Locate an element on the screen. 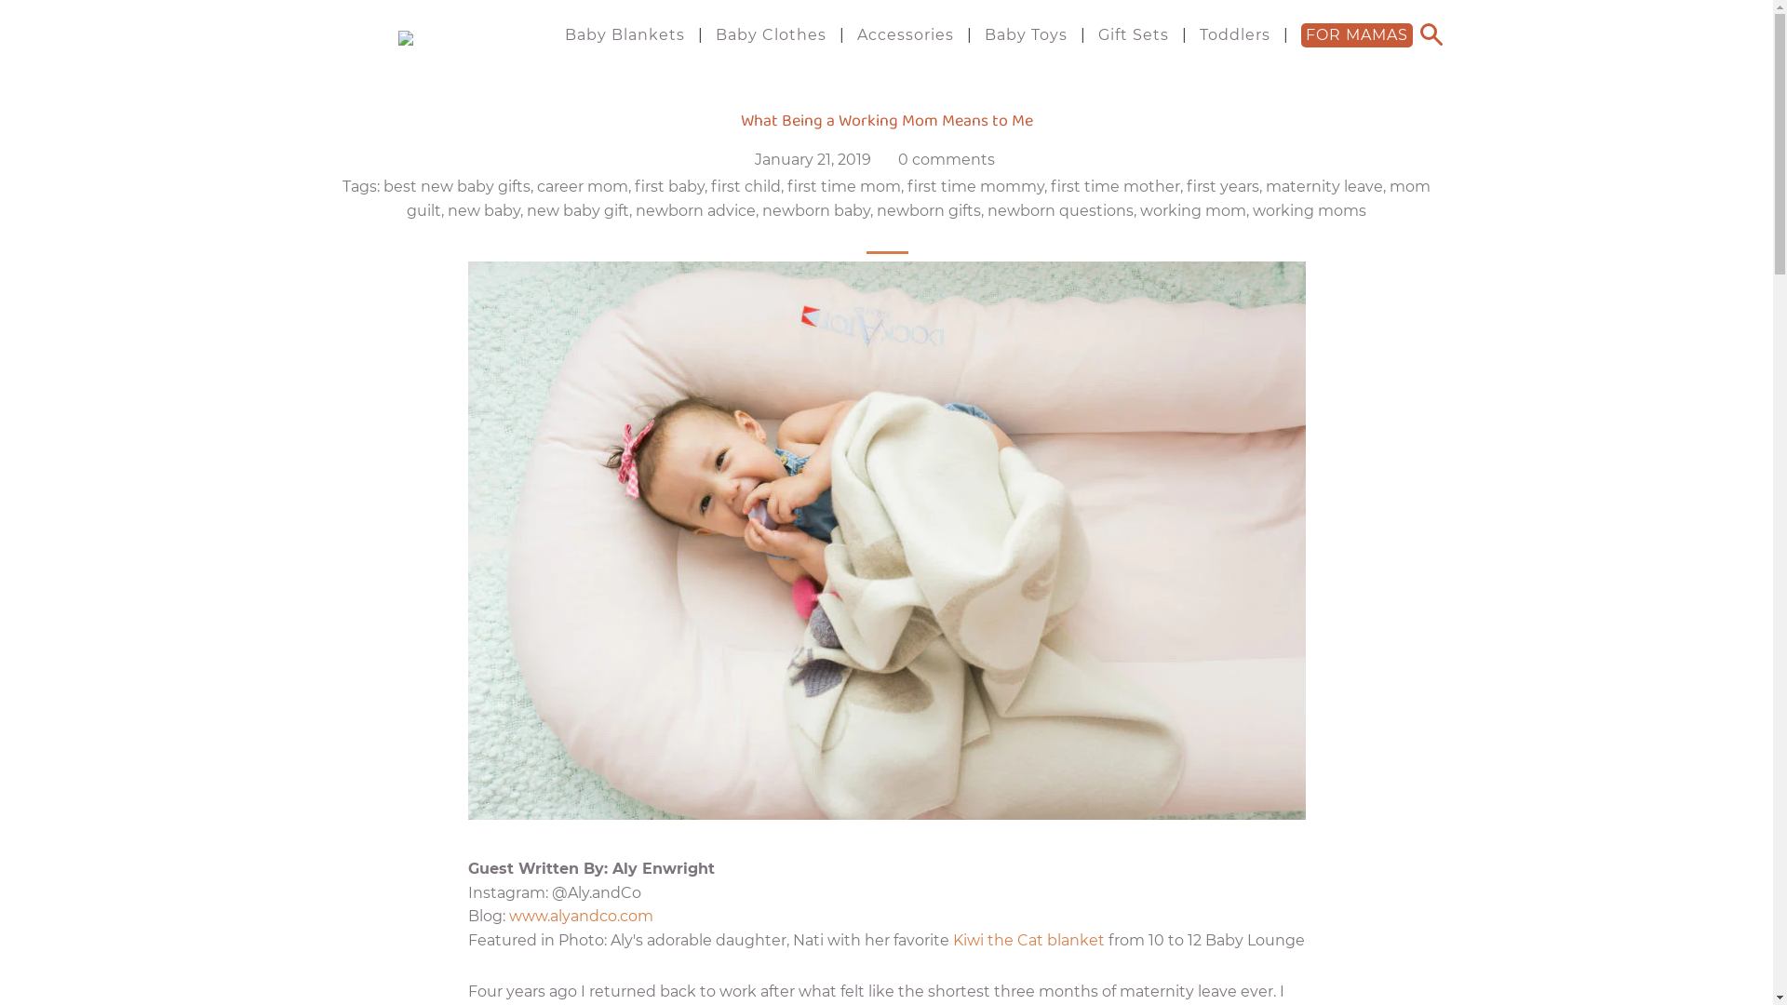 The image size is (1787, 1005). newborn gifts is located at coordinates (929, 210).